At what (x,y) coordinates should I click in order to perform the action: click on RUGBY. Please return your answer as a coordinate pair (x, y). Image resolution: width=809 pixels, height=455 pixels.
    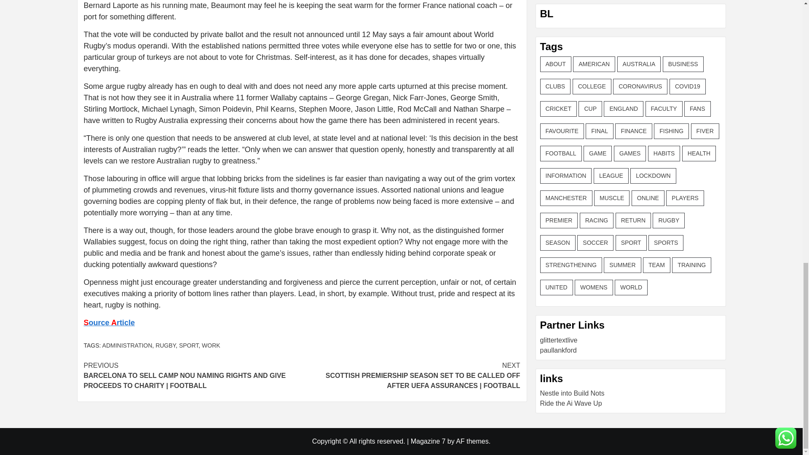
    Looking at the image, I should click on (165, 345).